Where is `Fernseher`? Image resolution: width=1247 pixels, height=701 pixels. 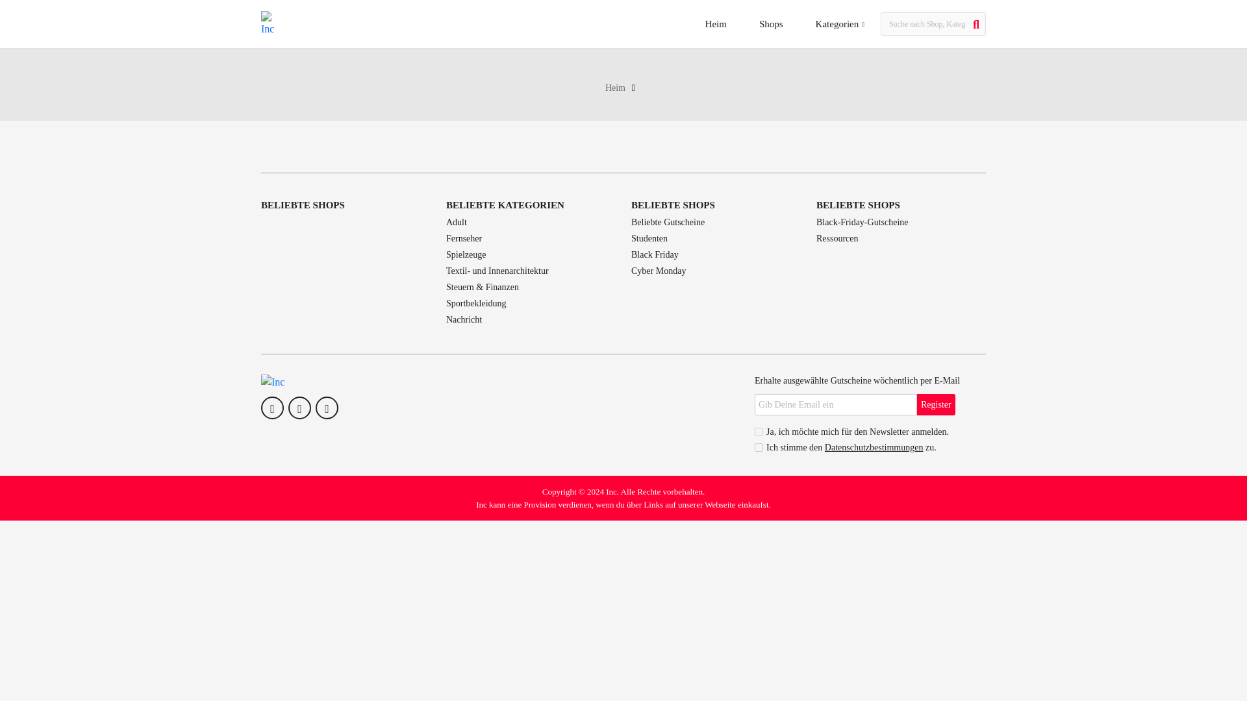 Fernseher is located at coordinates (464, 238).